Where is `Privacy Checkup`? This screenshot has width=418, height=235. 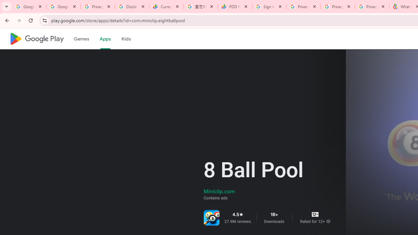 Privacy Checkup is located at coordinates (372, 7).